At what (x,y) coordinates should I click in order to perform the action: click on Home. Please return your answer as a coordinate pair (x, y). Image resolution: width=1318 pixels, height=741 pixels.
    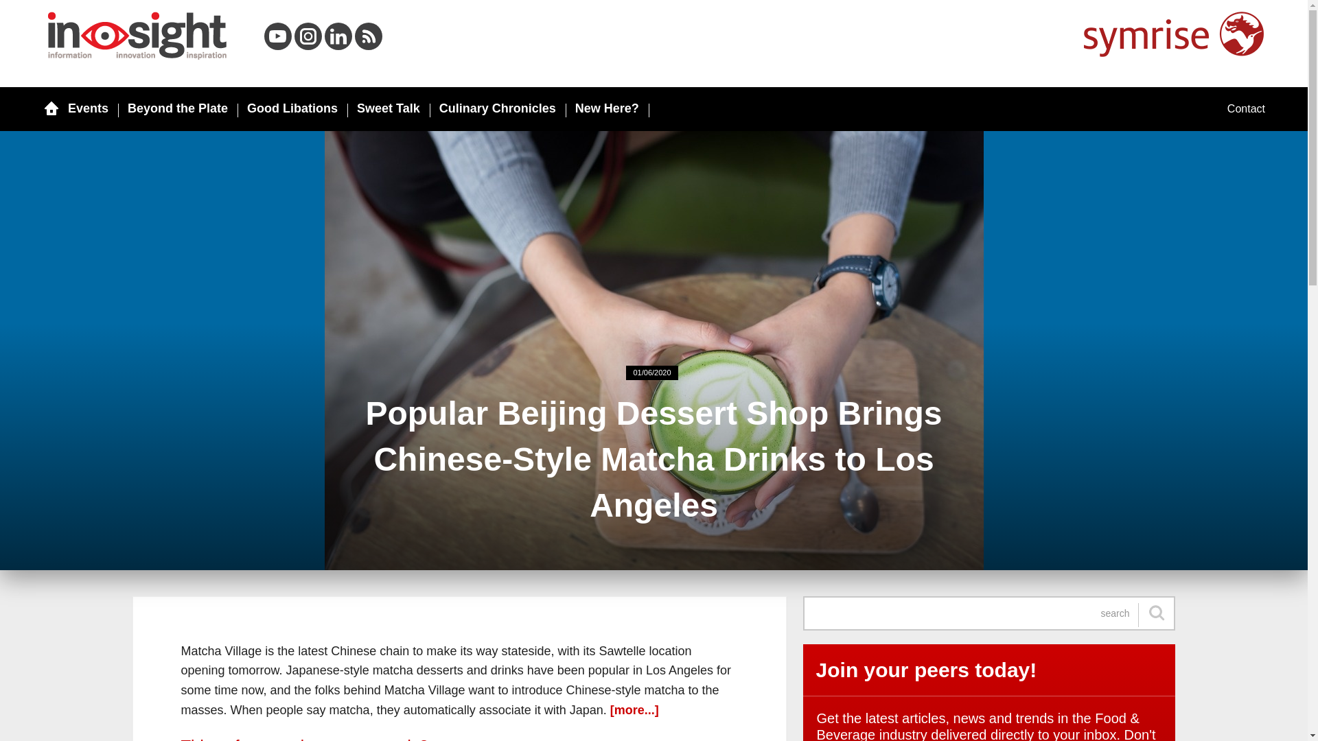
    Looking at the image, I should click on (51, 108).